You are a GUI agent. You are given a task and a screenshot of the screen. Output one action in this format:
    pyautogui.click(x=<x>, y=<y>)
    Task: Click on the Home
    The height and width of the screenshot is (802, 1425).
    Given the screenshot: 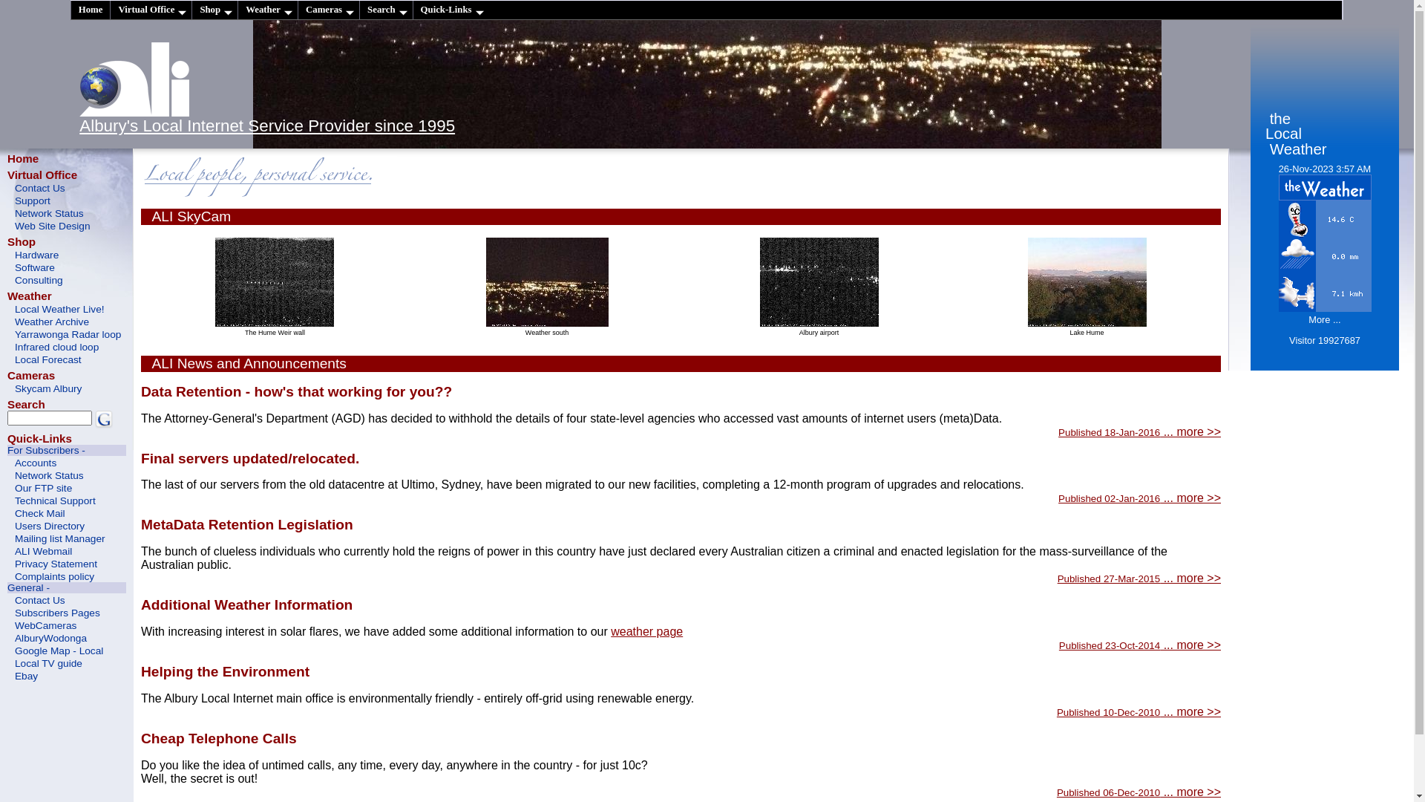 What is the action you would take?
    pyautogui.click(x=91, y=10)
    